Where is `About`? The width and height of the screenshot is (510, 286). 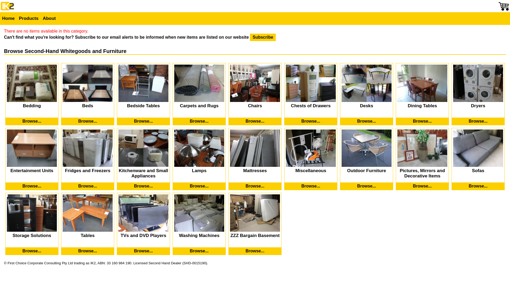
About is located at coordinates (49, 19).